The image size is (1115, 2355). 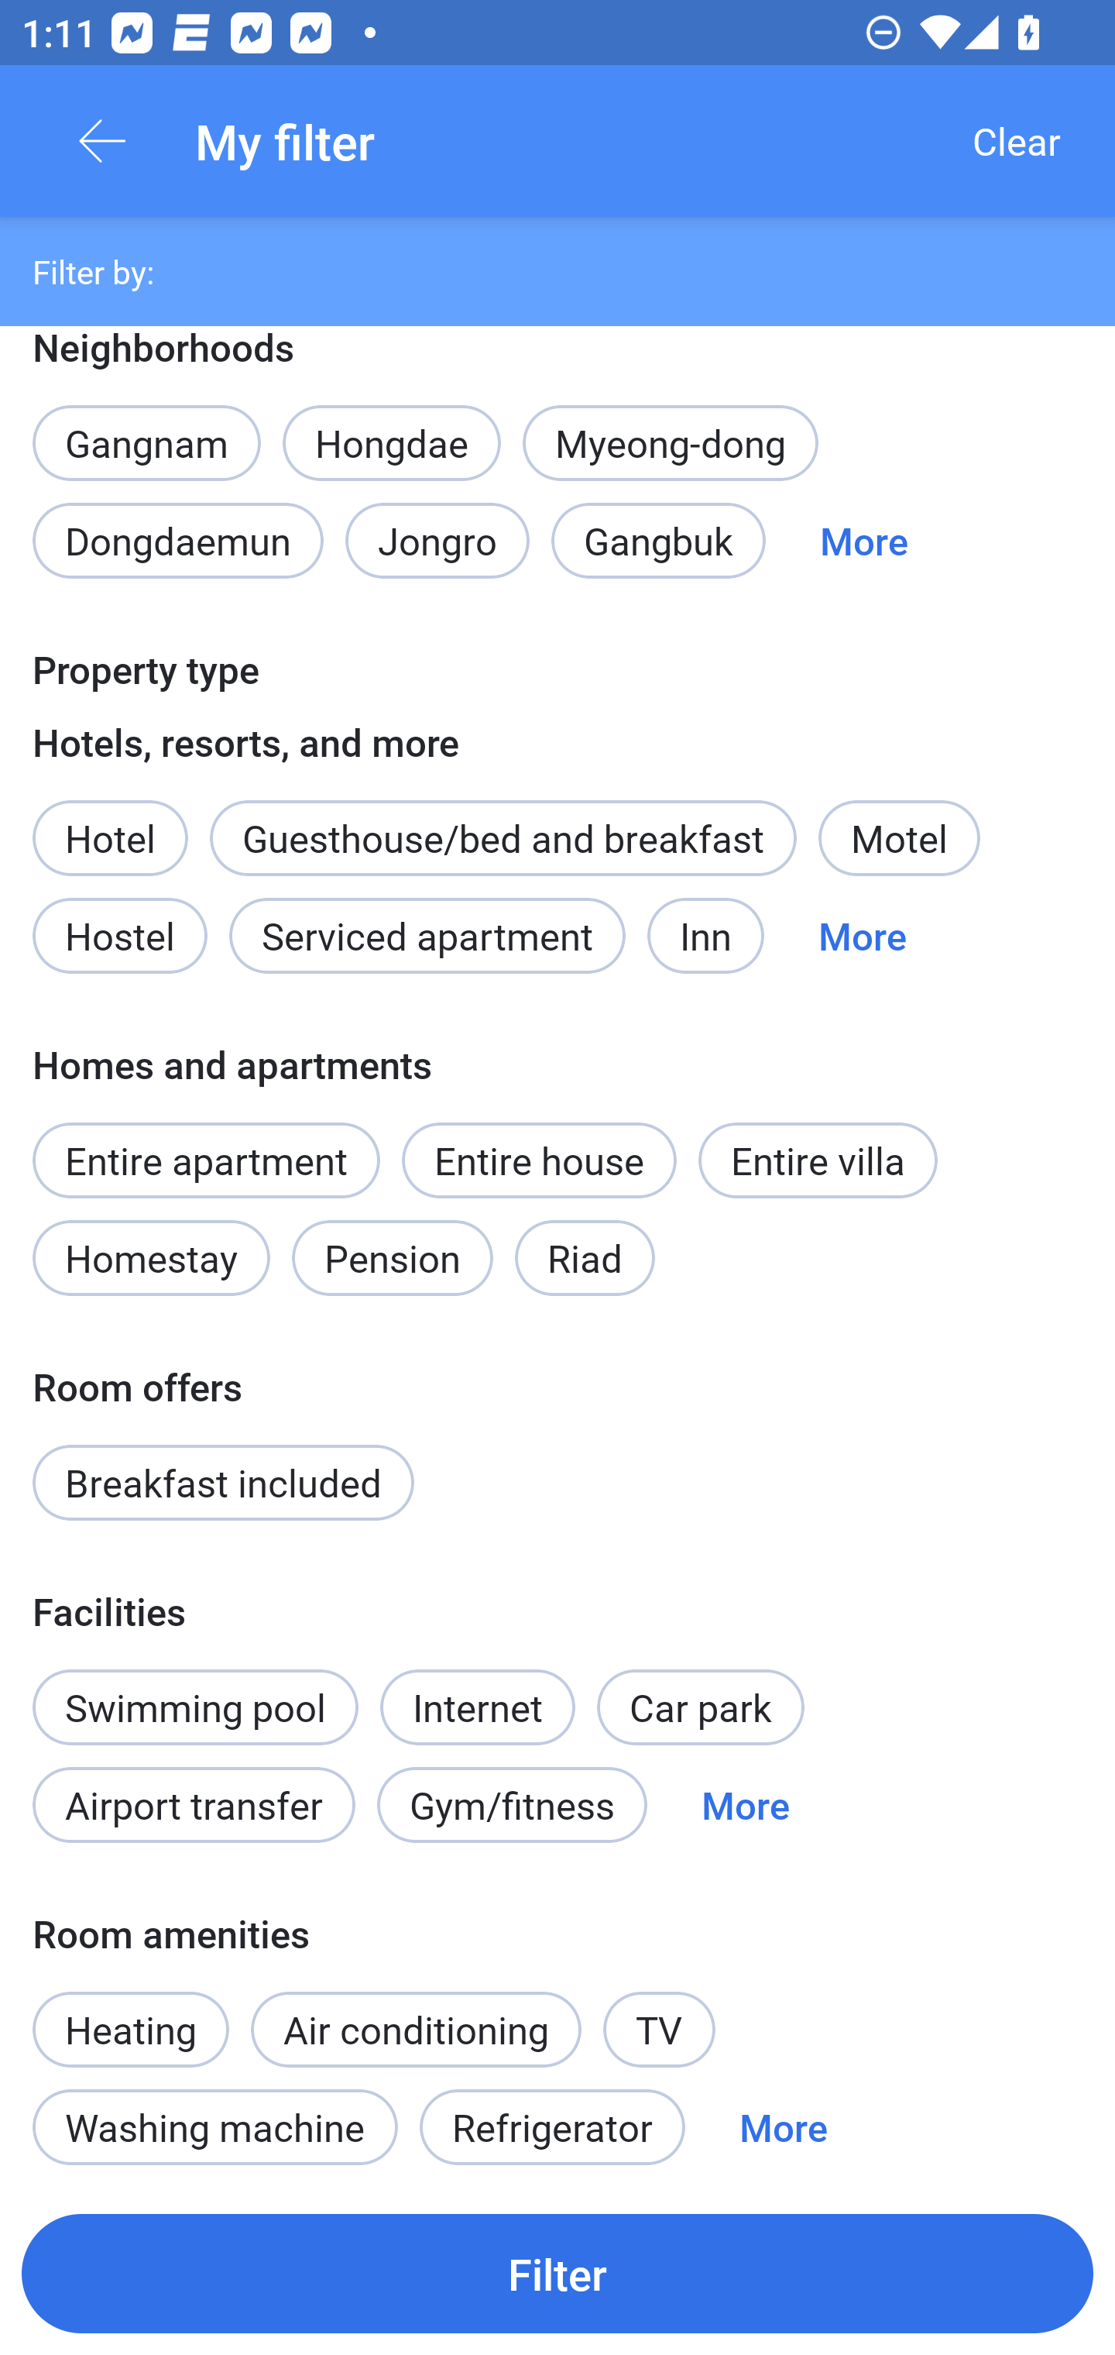 I want to click on Car park, so click(x=700, y=1707).